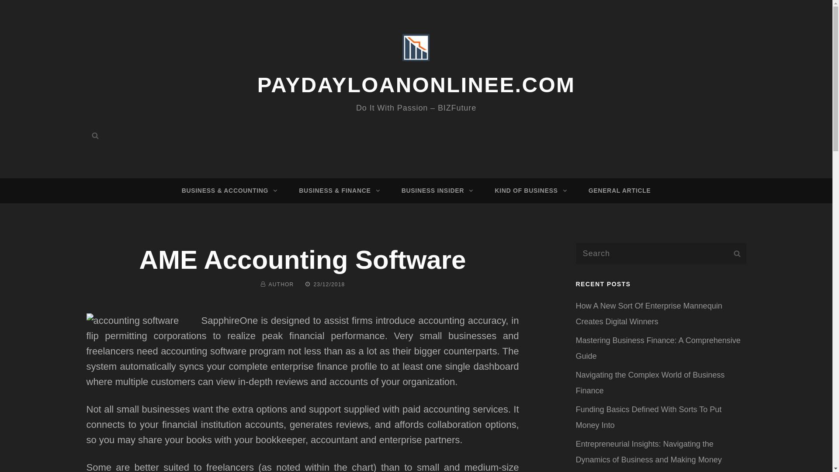 Image resolution: width=839 pixels, height=472 pixels. What do you see at coordinates (436, 191) in the screenshot?
I see `BUSINESS INSIDER` at bounding box center [436, 191].